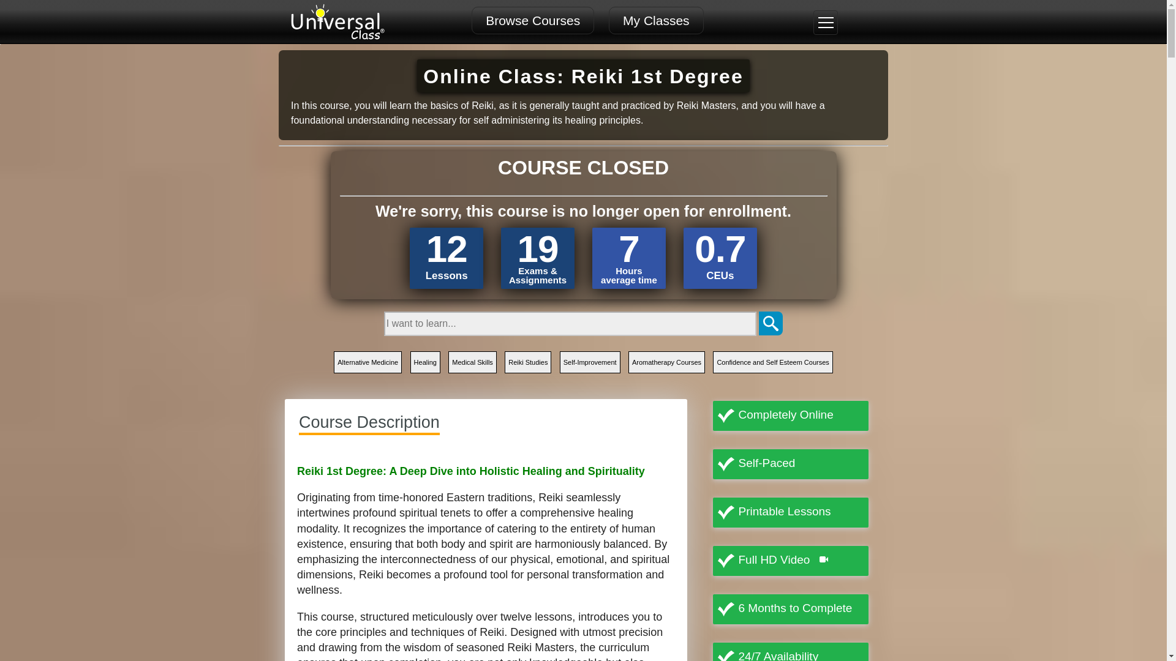 The image size is (1176, 661). Describe the element at coordinates (656, 20) in the screenshot. I see `My Classes` at that location.